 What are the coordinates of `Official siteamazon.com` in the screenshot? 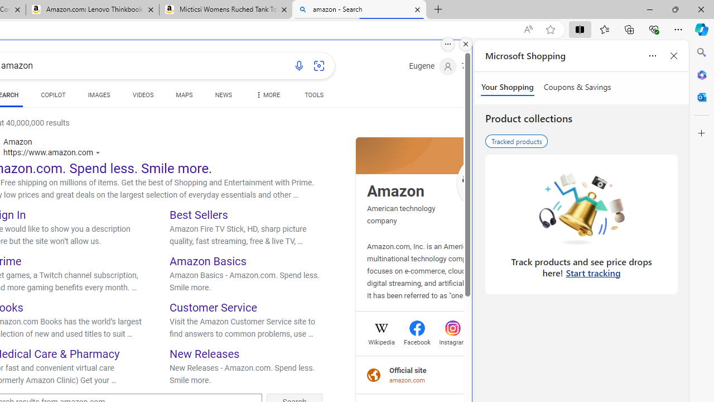 It's located at (438, 375).